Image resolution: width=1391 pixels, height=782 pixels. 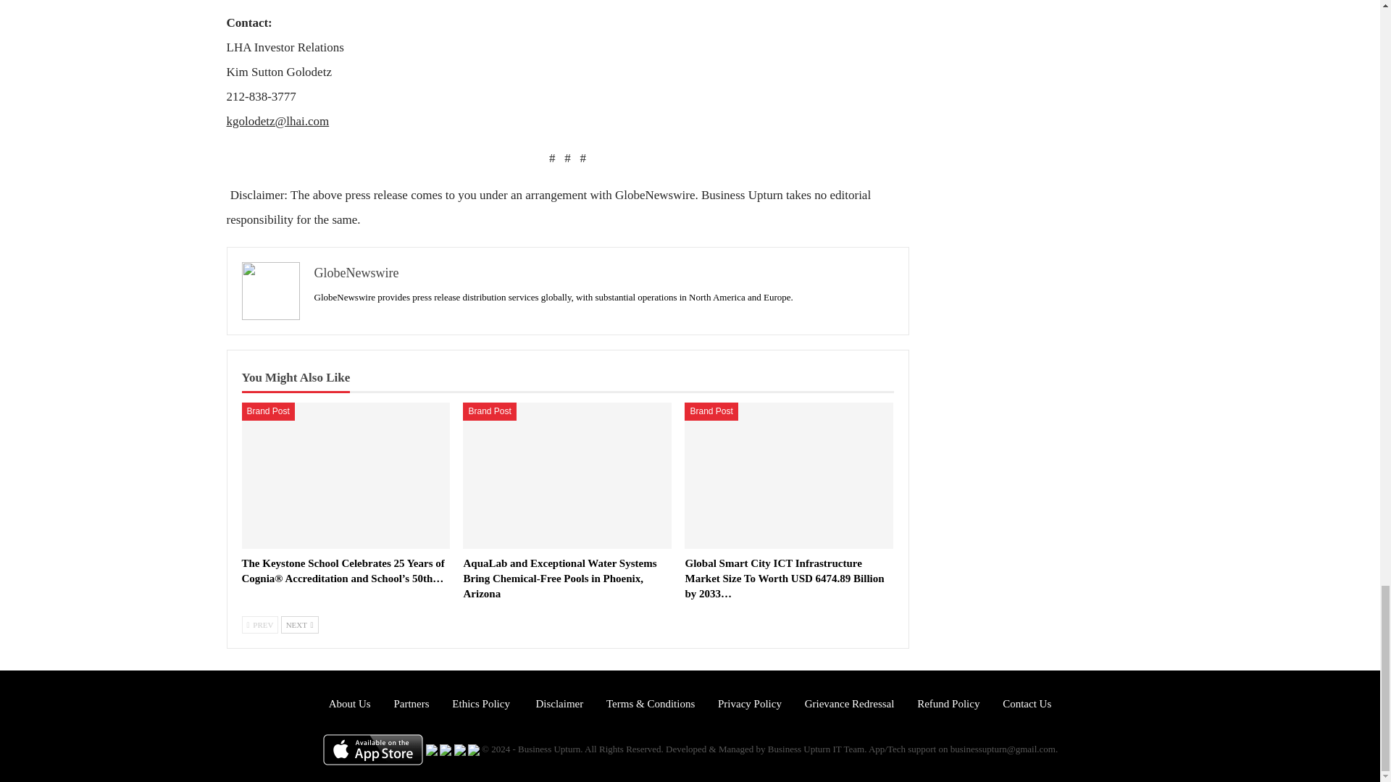 I want to click on Next, so click(x=299, y=624).